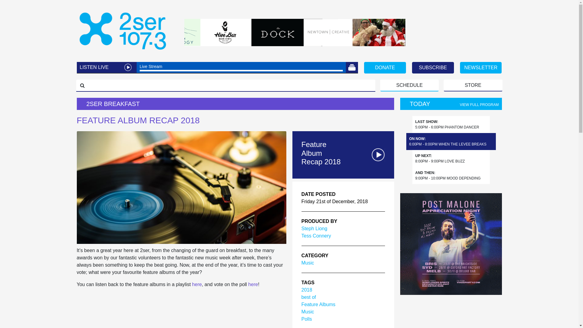 The height and width of the screenshot is (328, 583). I want to click on best of, so click(309, 297).